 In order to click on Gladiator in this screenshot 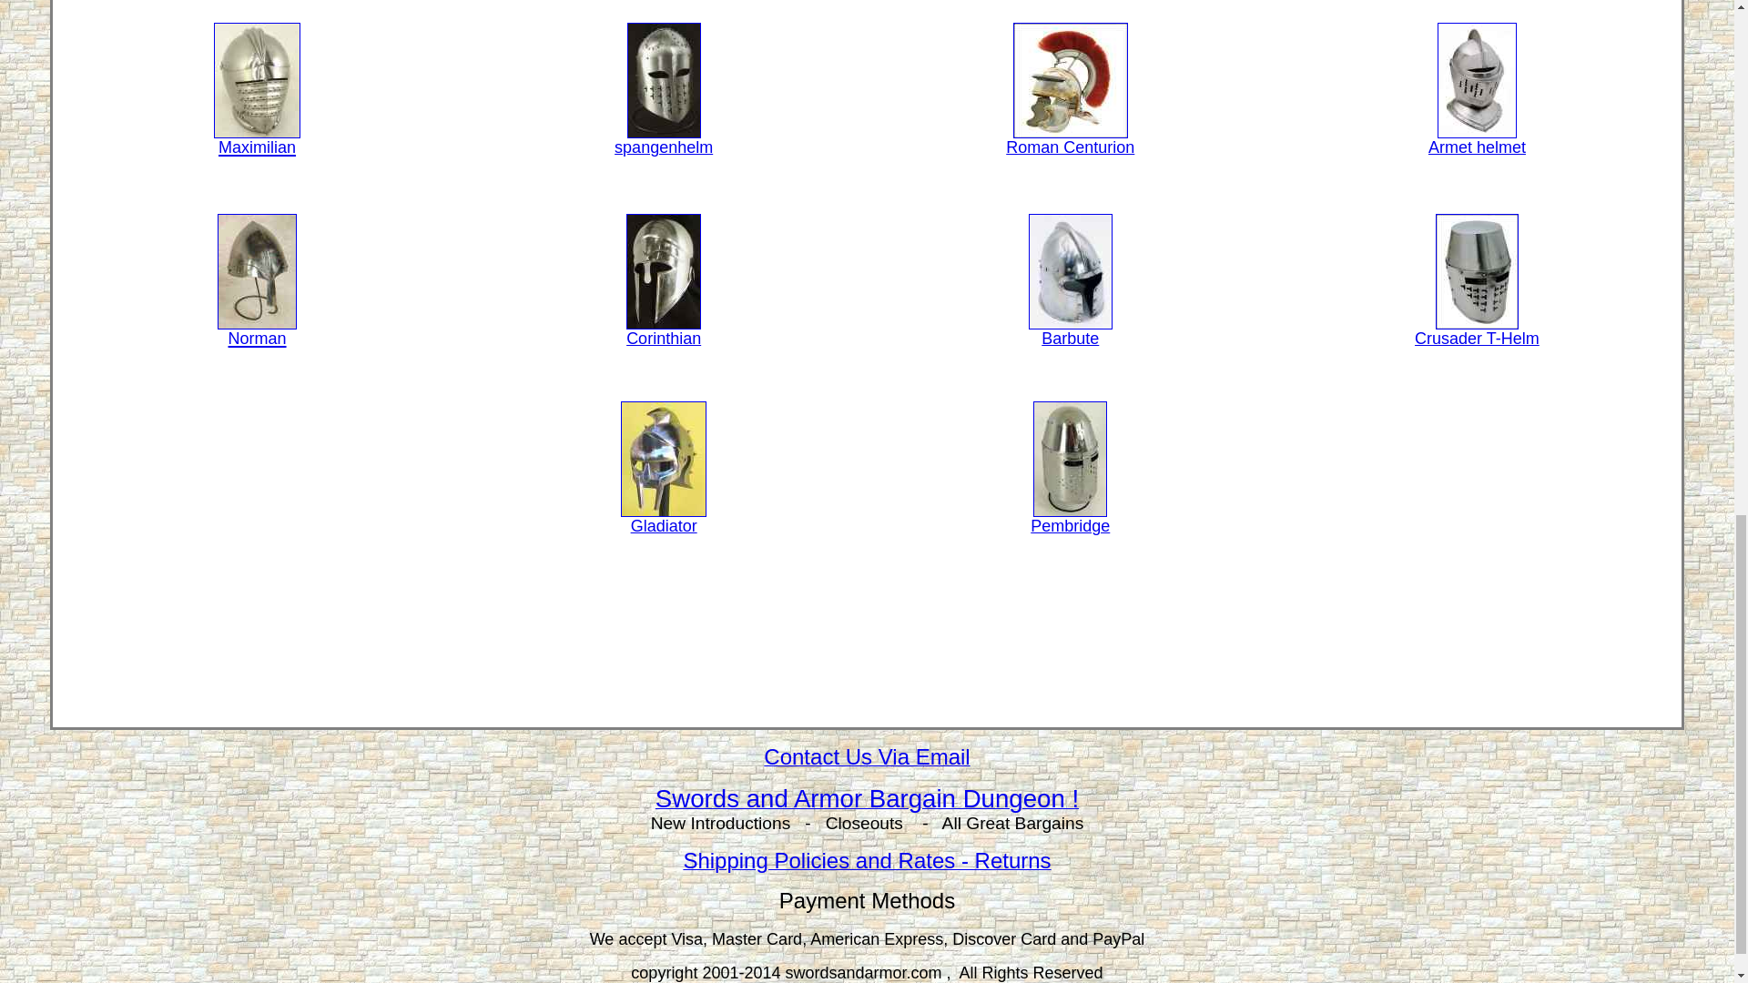, I will do `click(663, 519)`.